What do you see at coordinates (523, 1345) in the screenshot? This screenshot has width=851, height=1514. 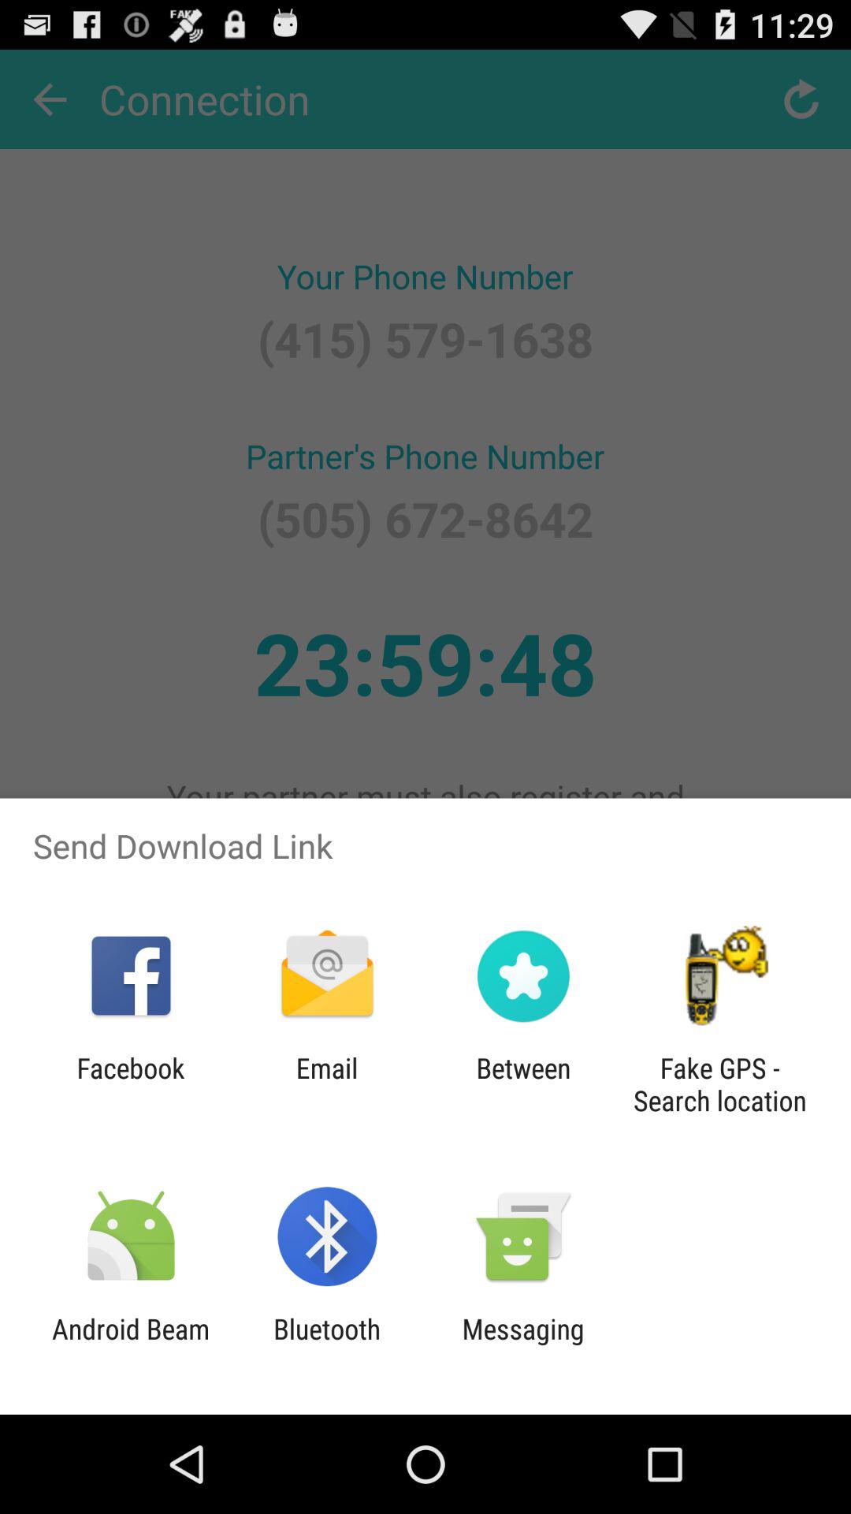 I see `jump to messaging` at bounding box center [523, 1345].